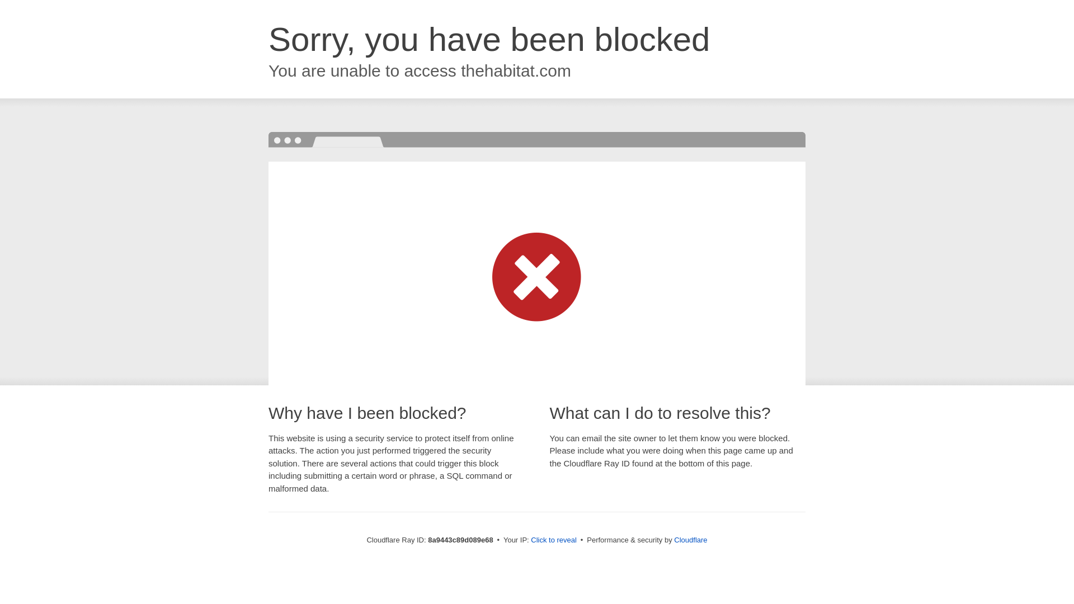 This screenshot has width=1074, height=604. Describe the element at coordinates (690, 540) in the screenshot. I see `Cloudflare` at that location.